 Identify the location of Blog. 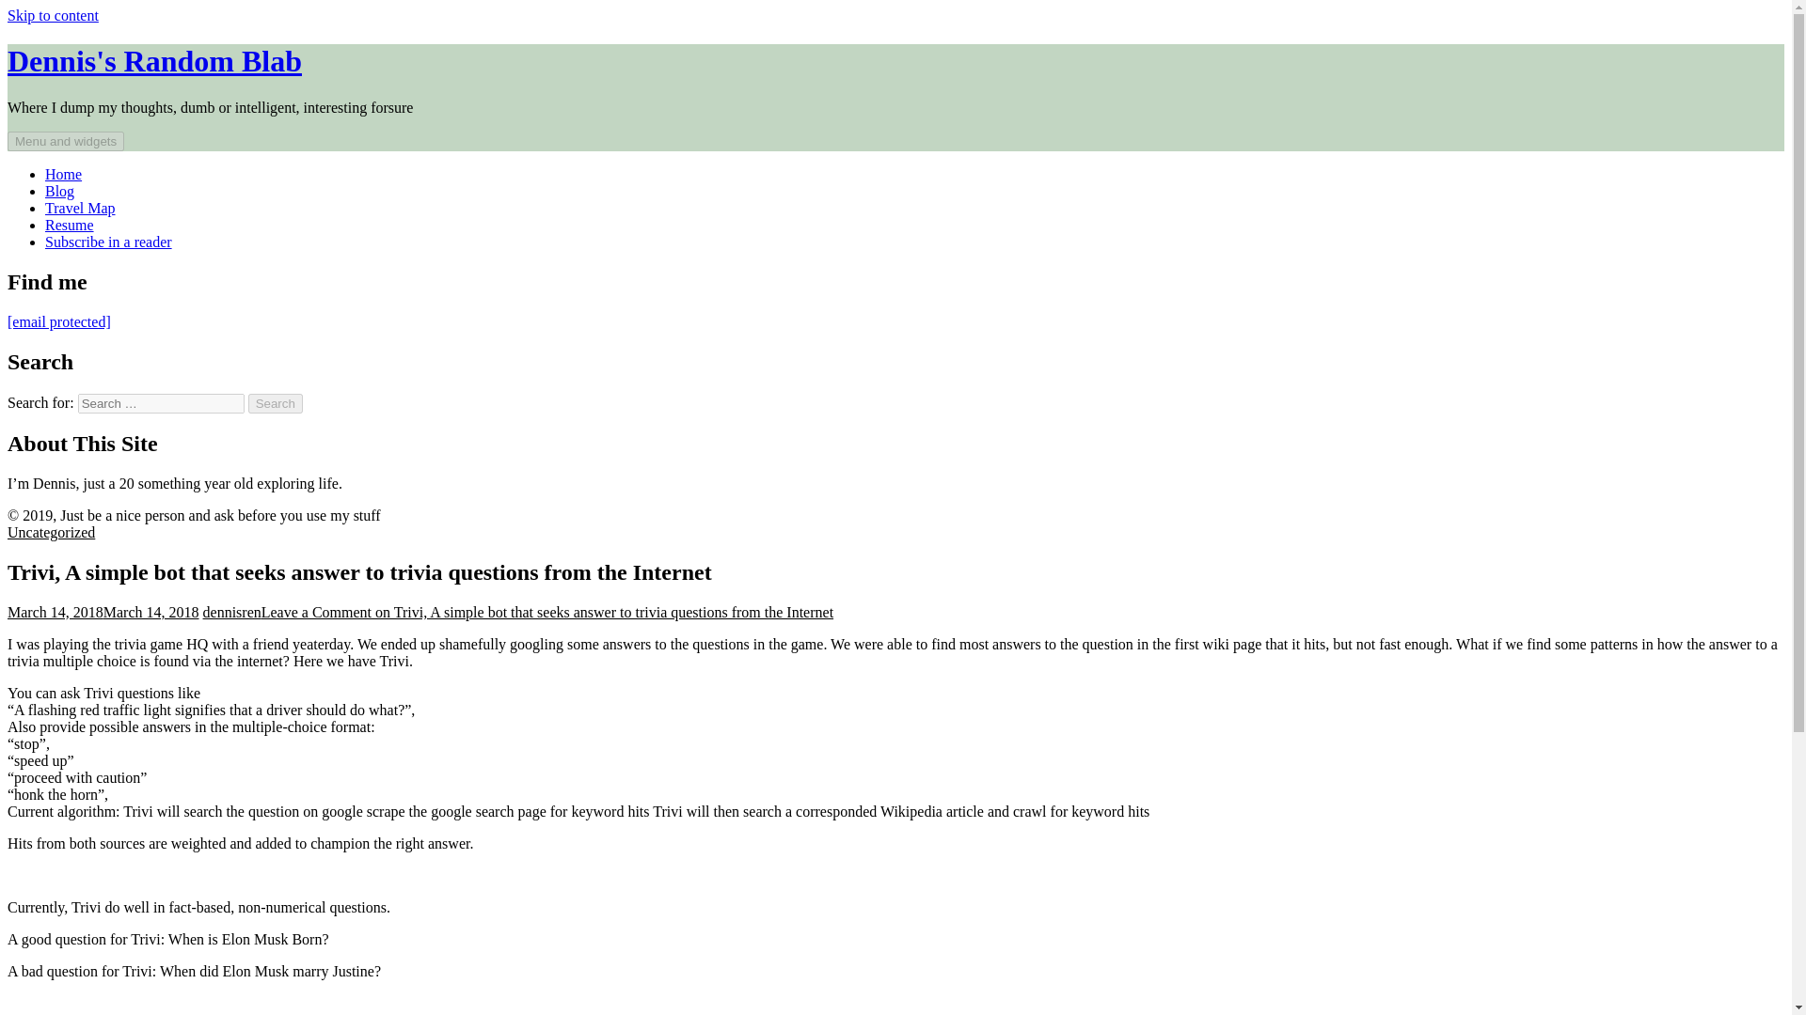
(59, 191).